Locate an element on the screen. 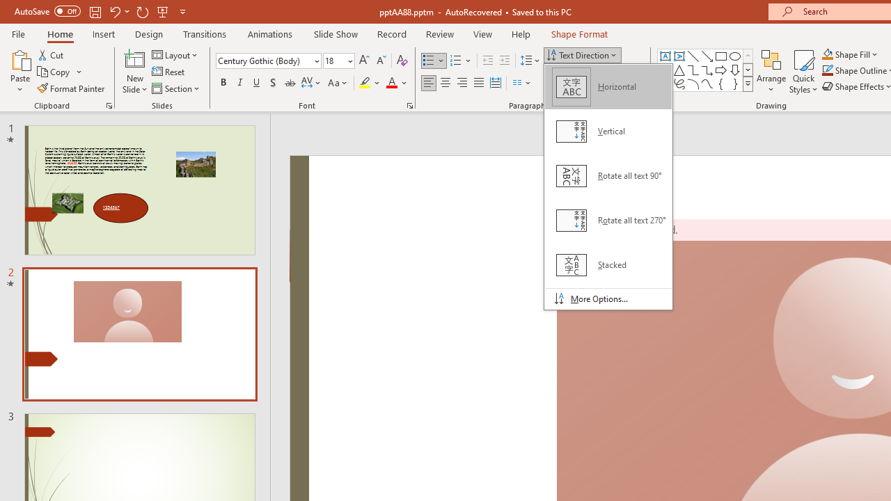 The width and height of the screenshot is (891, 501). Shape Outline Teal, Accent 1 is located at coordinates (827, 71).